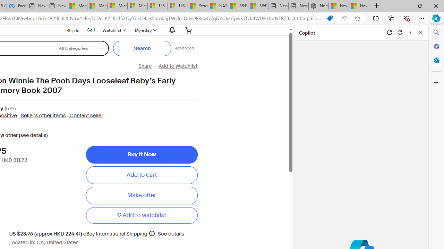 Image resolution: width=444 pixels, height=249 pixels. I want to click on Contact seller, so click(86, 116).